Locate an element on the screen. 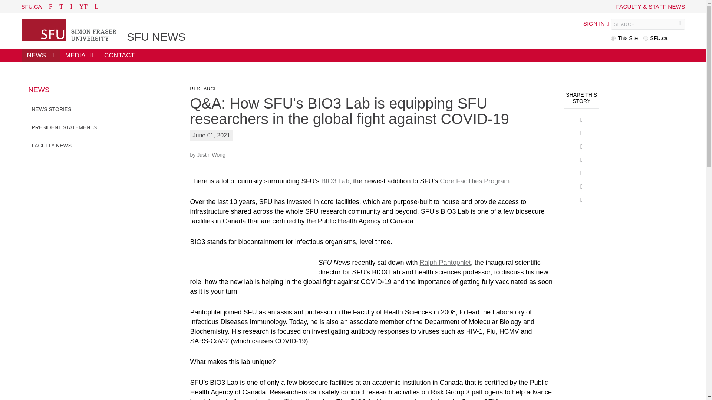 This screenshot has height=400, width=712. NEWS is located at coordinates (100, 93).